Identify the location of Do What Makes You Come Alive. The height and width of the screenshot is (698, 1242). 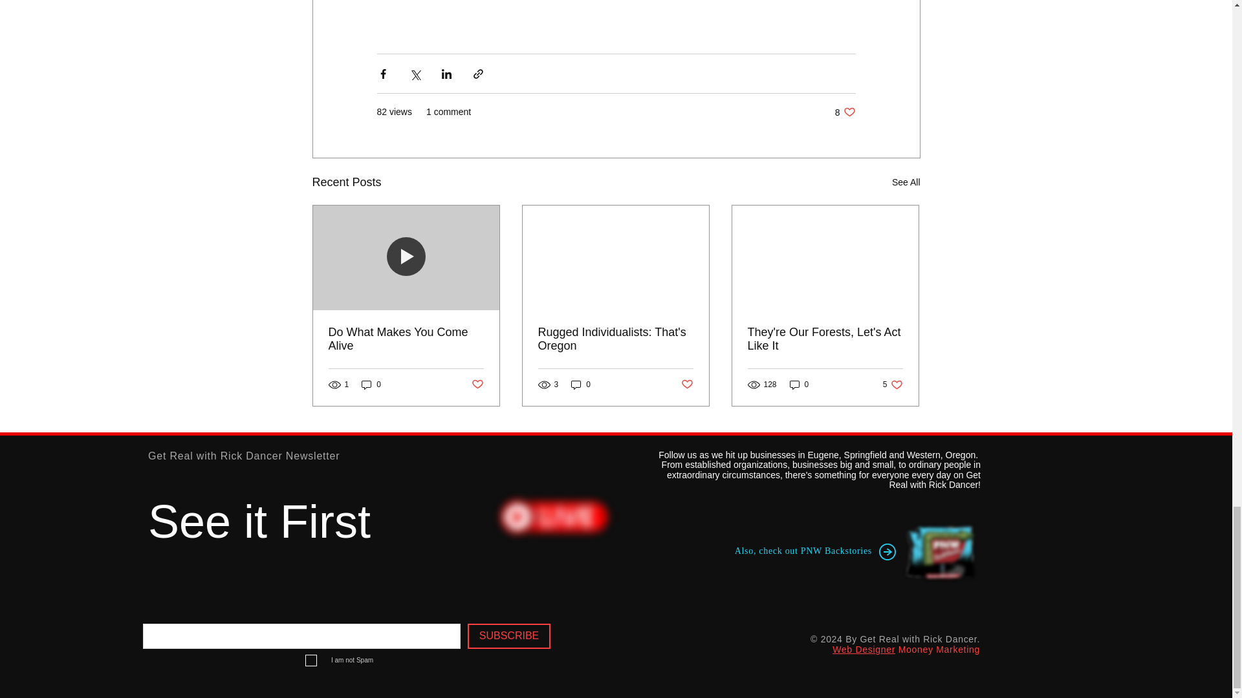
(615, 339).